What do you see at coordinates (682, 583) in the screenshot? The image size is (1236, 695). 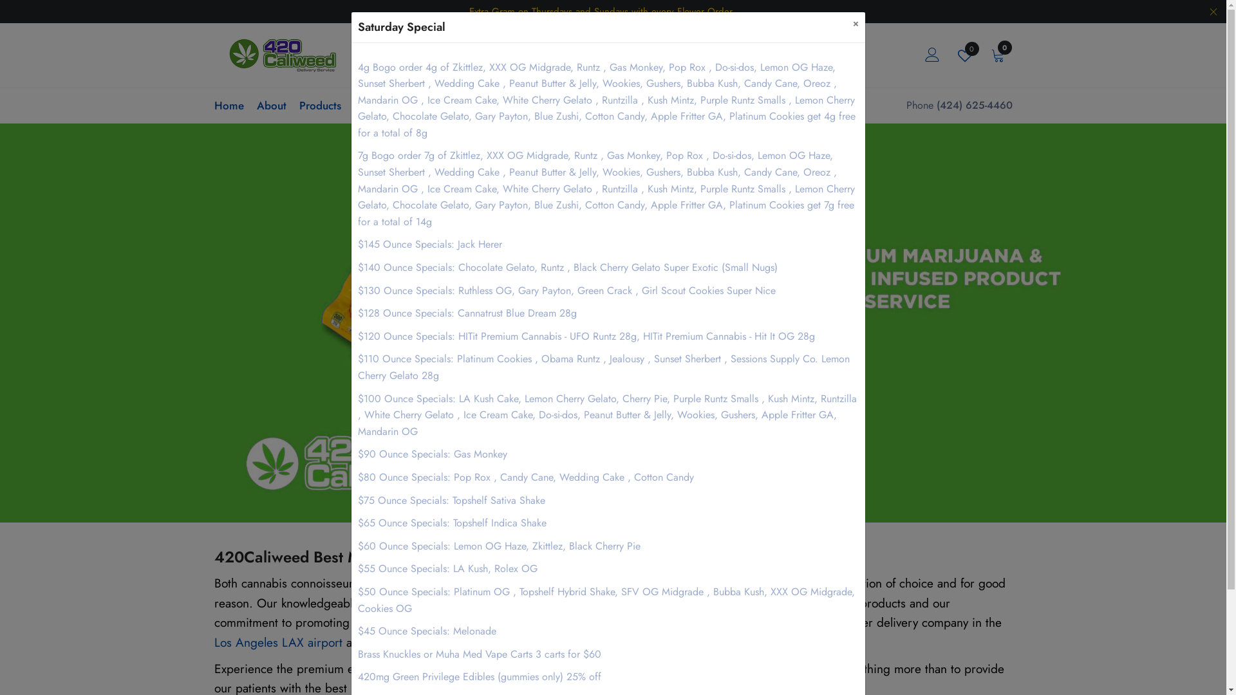 I see `LAX airport` at bounding box center [682, 583].